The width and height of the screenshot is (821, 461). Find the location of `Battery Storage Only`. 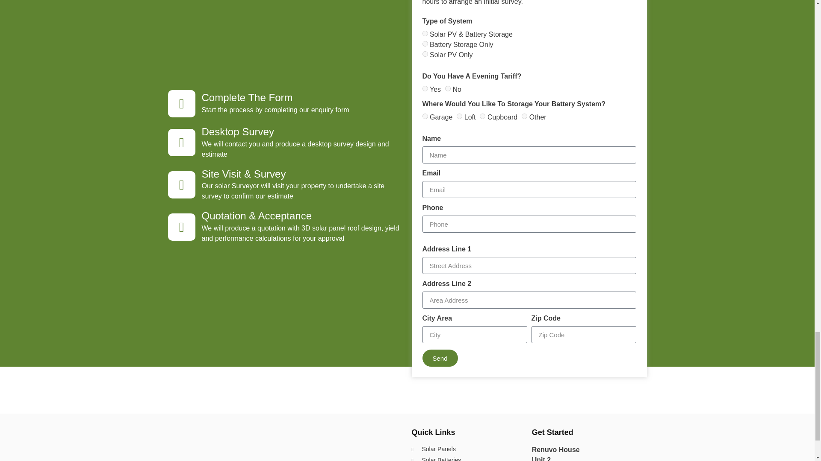

Battery Storage Only is located at coordinates (425, 44).